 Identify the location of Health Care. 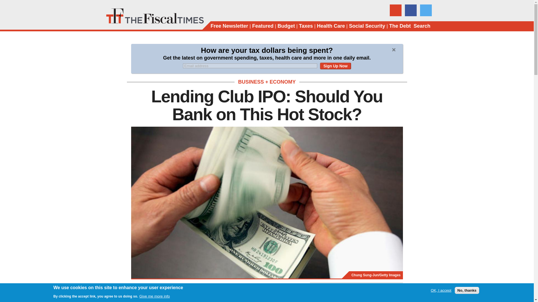
(331, 26).